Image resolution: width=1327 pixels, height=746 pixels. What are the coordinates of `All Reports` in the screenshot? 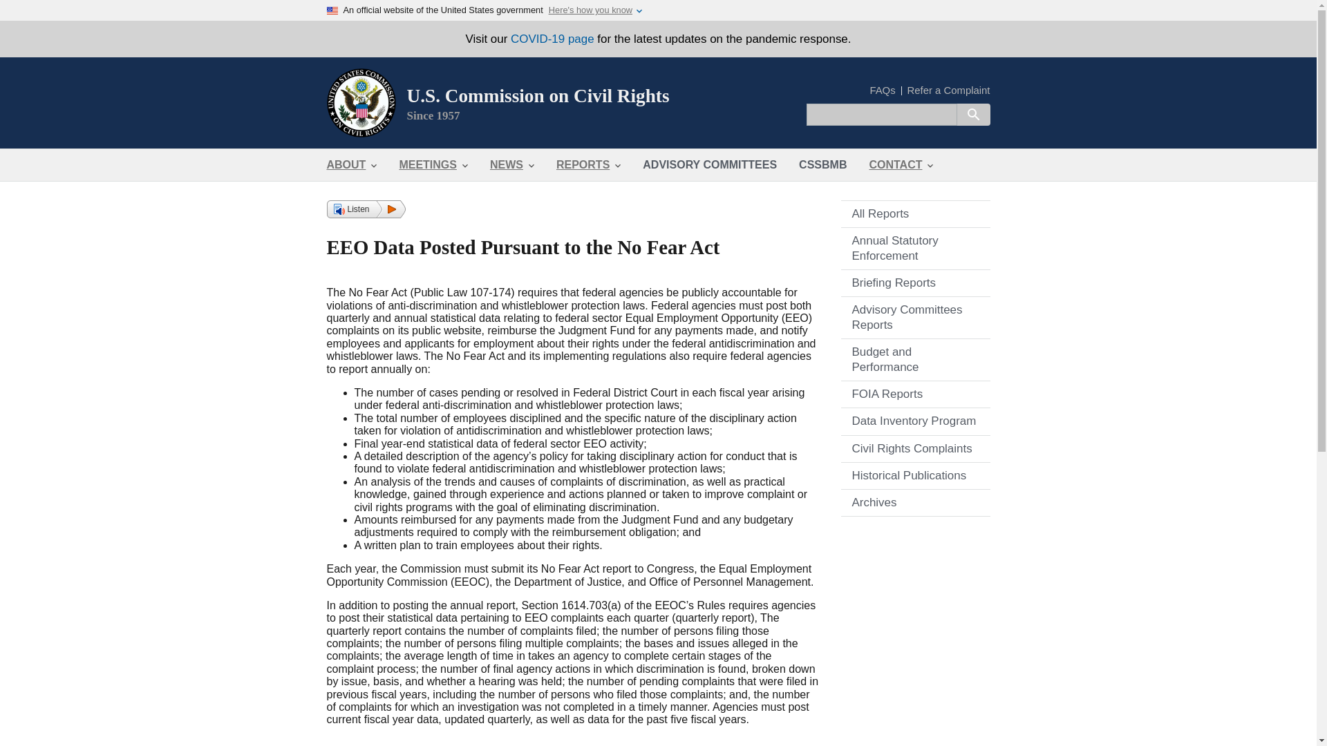 It's located at (915, 214).